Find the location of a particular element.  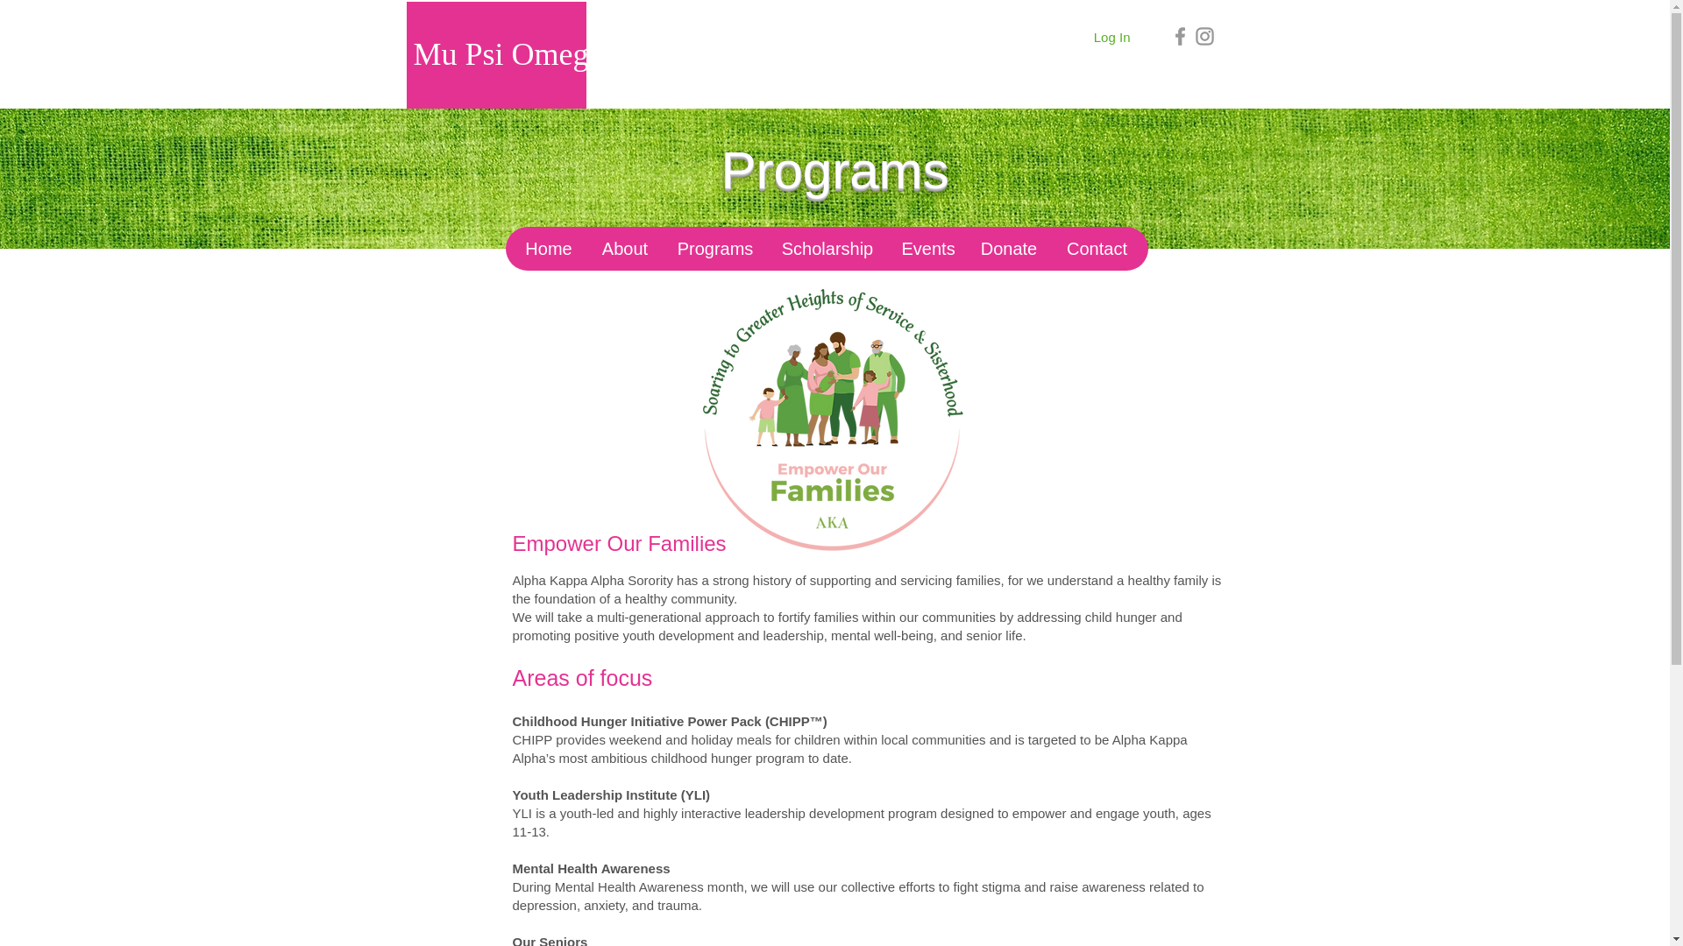

Mu Psi Omega is located at coordinates (508, 54).